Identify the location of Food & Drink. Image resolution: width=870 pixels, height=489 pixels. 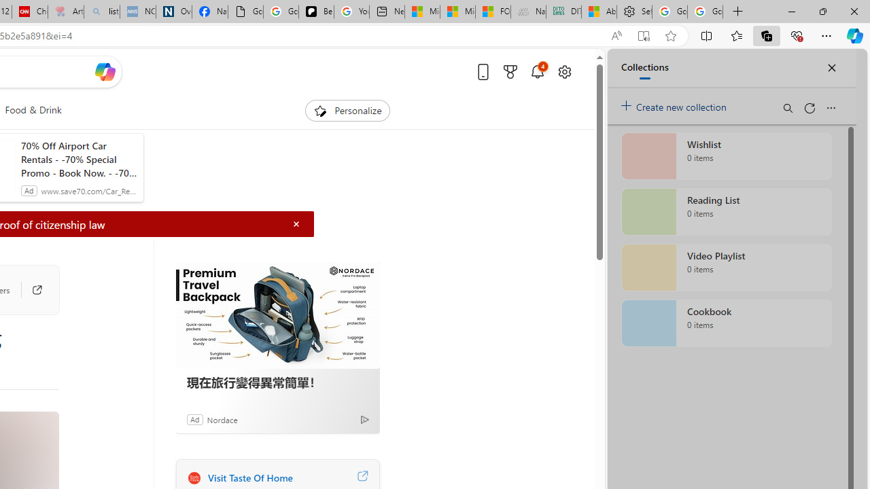
(33, 110).